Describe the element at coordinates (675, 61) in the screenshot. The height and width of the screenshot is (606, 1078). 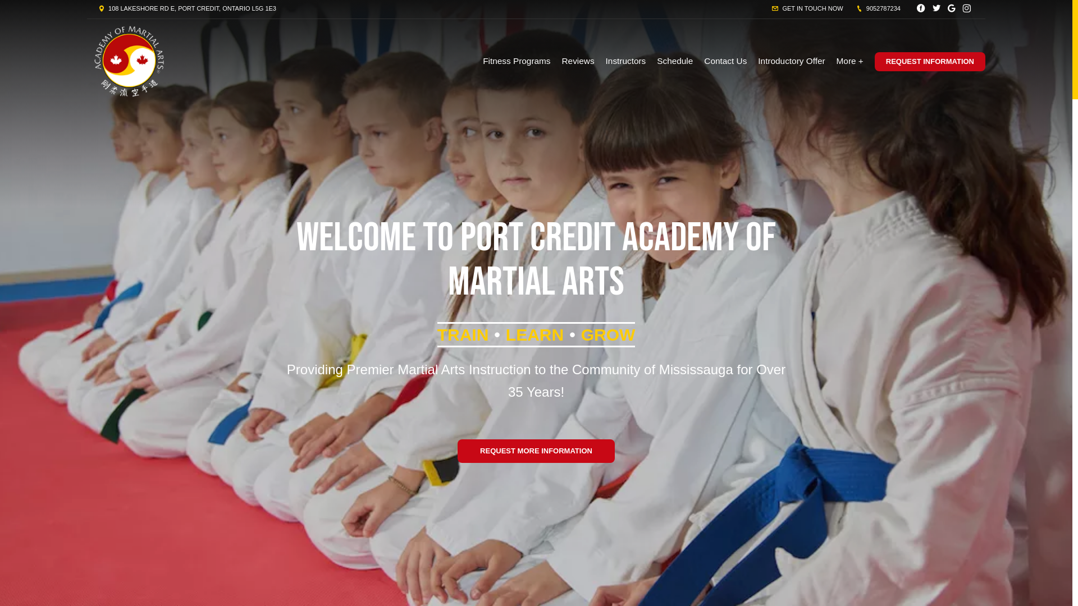
I see `Schedule` at that location.